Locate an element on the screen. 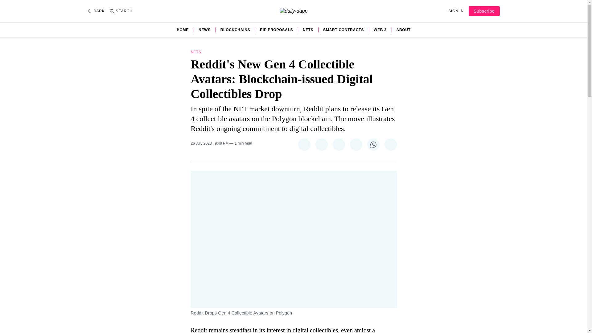 This screenshot has height=333, width=592. Share via Email is located at coordinates (390, 145).